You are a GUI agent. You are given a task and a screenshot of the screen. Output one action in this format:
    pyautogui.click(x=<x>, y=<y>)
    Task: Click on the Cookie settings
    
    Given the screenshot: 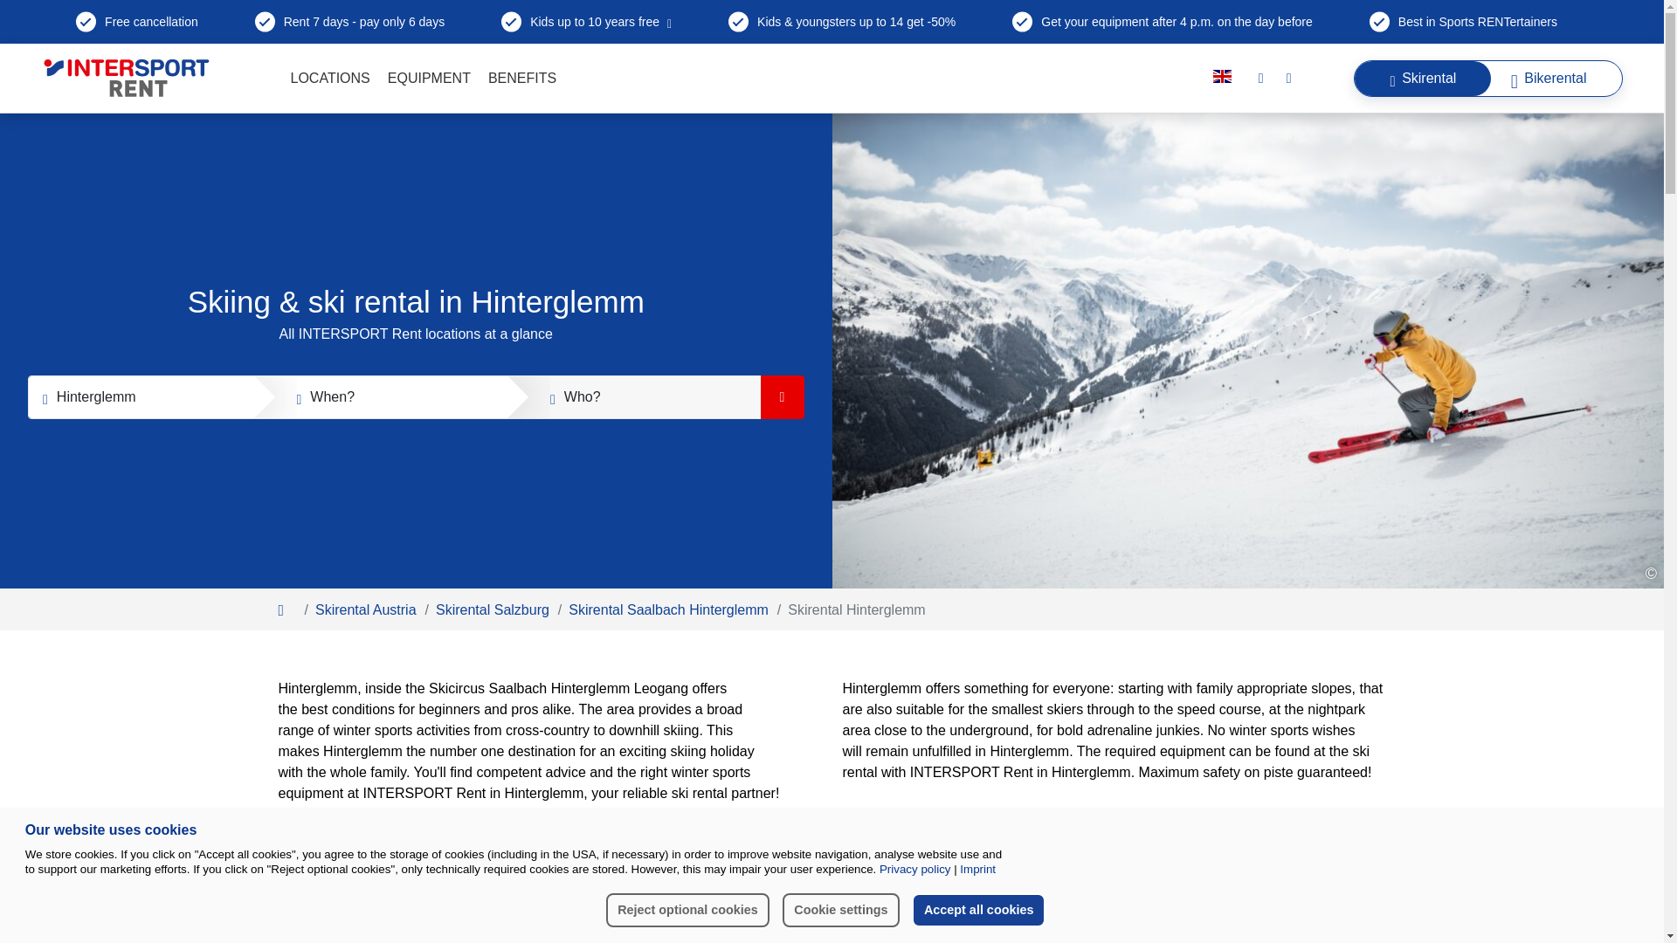 What is the action you would take?
    pyautogui.click(x=840, y=909)
    